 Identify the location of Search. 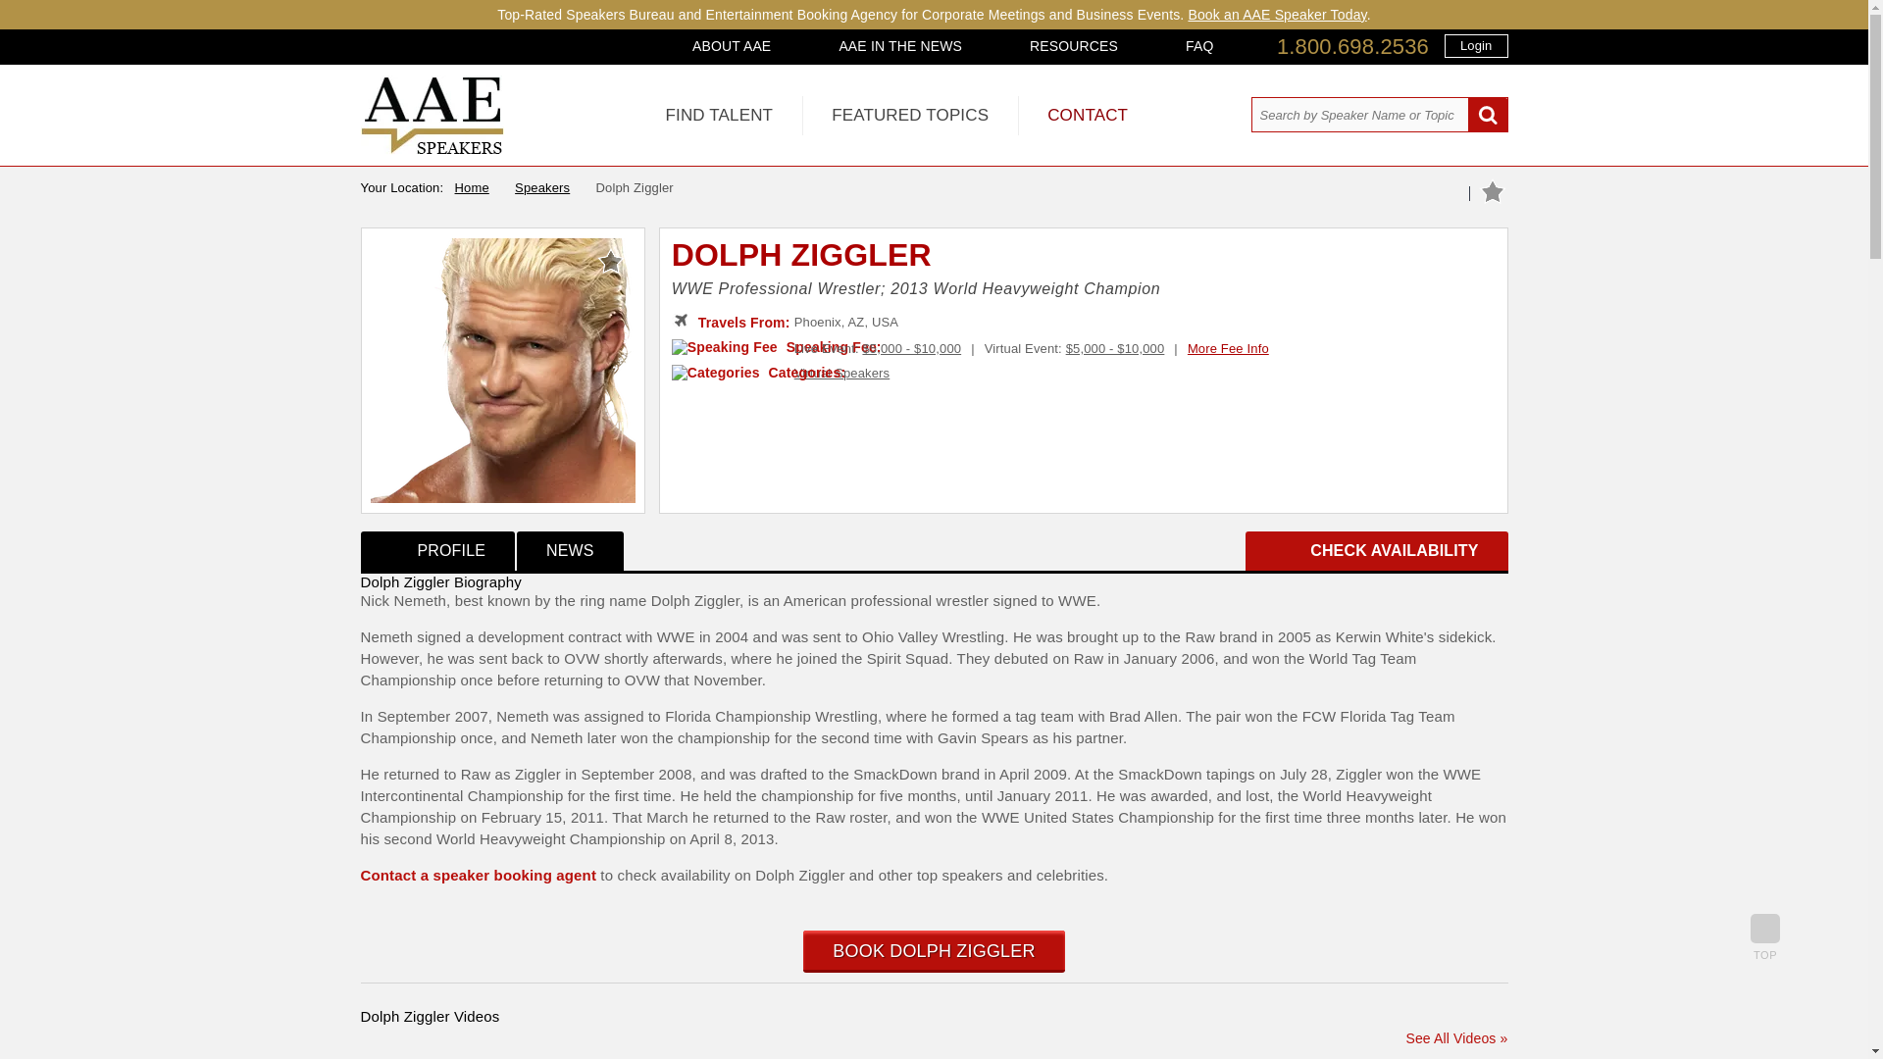
(1487, 116).